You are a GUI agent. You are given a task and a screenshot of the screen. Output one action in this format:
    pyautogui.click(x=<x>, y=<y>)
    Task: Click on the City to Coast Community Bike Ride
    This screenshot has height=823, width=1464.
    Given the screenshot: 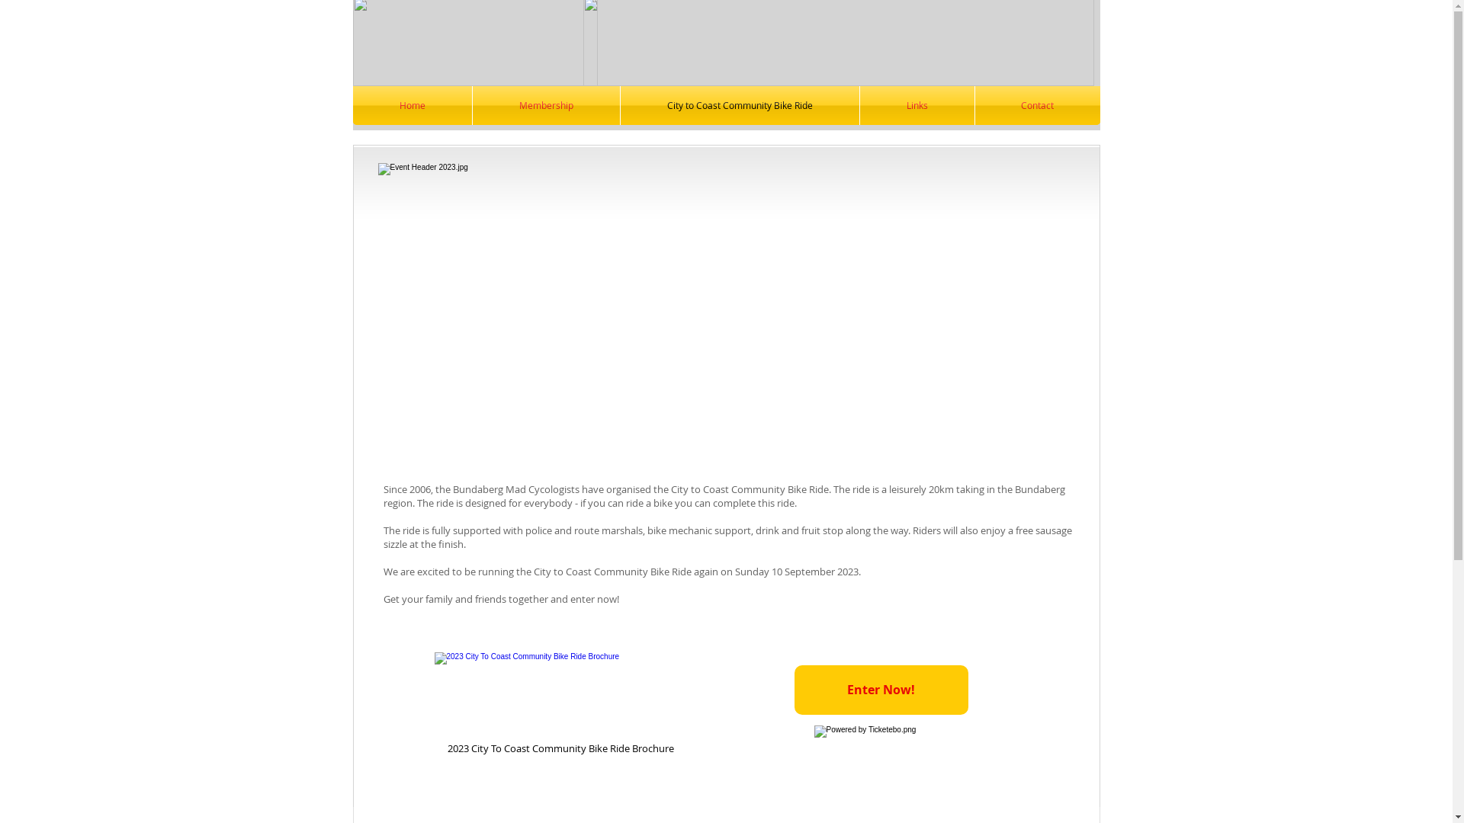 What is the action you would take?
    pyautogui.click(x=740, y=105)
    